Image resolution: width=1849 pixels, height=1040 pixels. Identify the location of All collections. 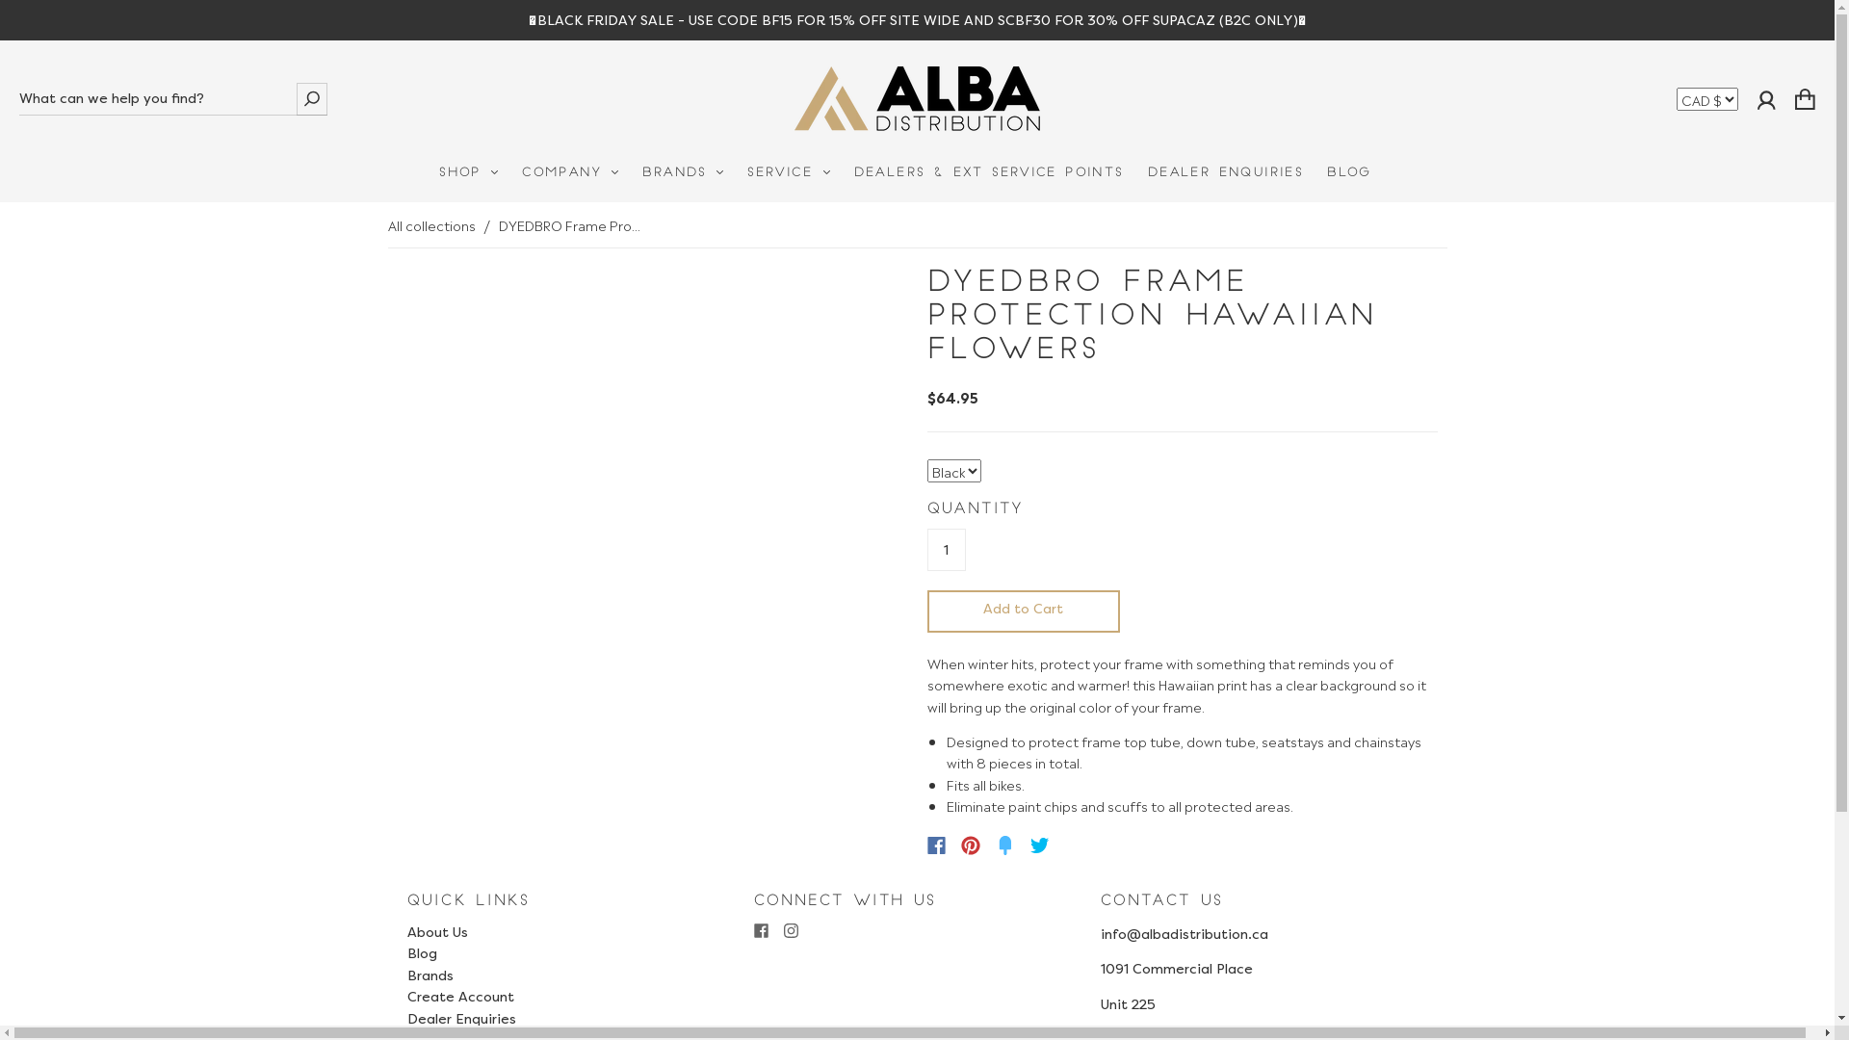
(431, 224).